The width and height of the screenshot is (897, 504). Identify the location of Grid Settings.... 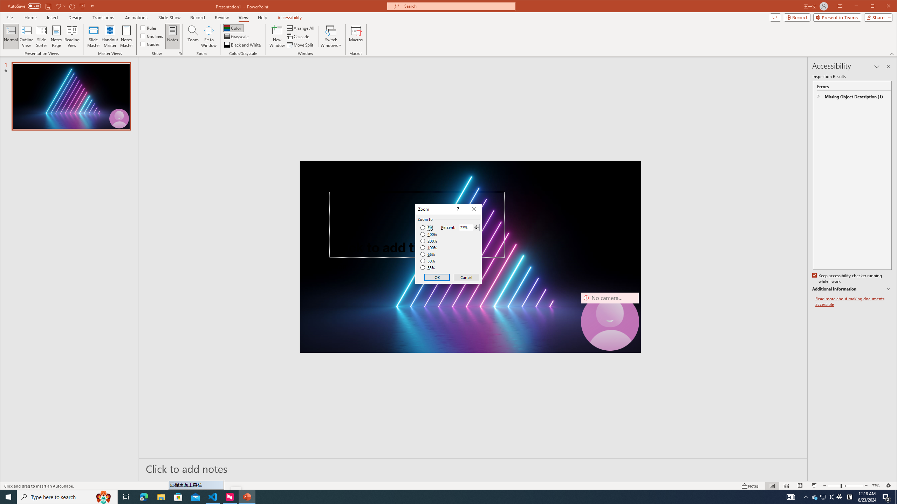
(180, 54).